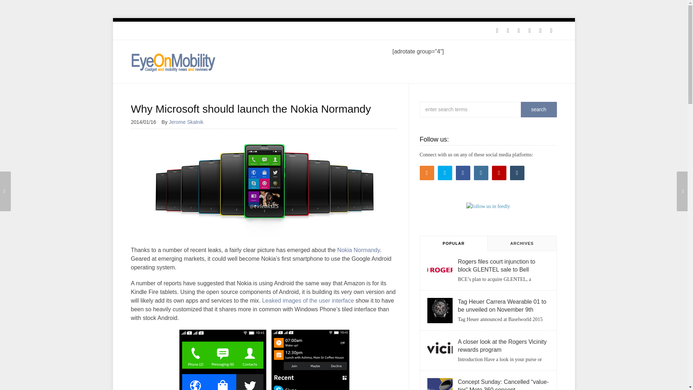 The image size is (693, 390). Describe the element at coordinates (189, 122) in the screenshot. I see `View all posts by Jerome Skalnik` at that location.